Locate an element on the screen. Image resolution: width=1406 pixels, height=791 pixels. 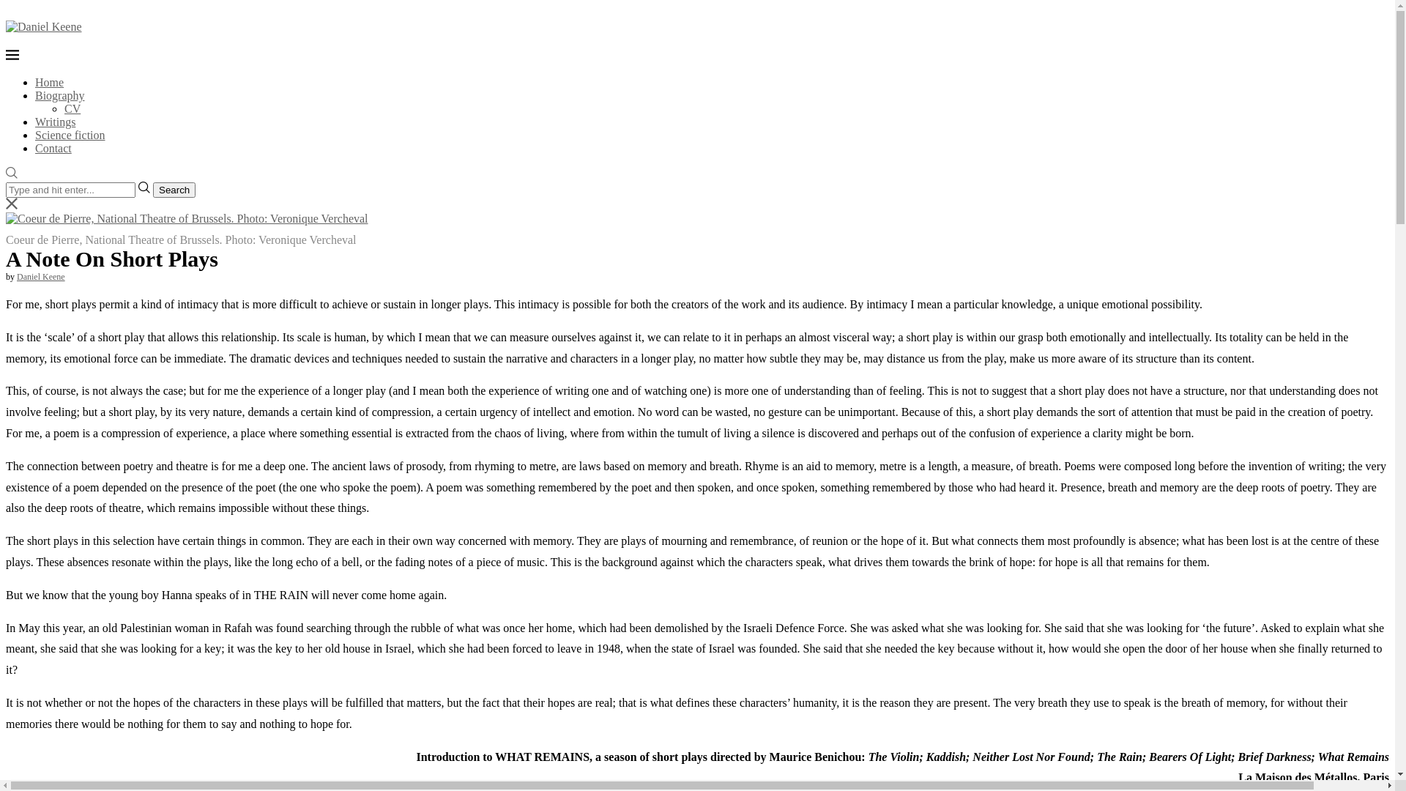
Daniel Keene is located at coordinates (41, 277).